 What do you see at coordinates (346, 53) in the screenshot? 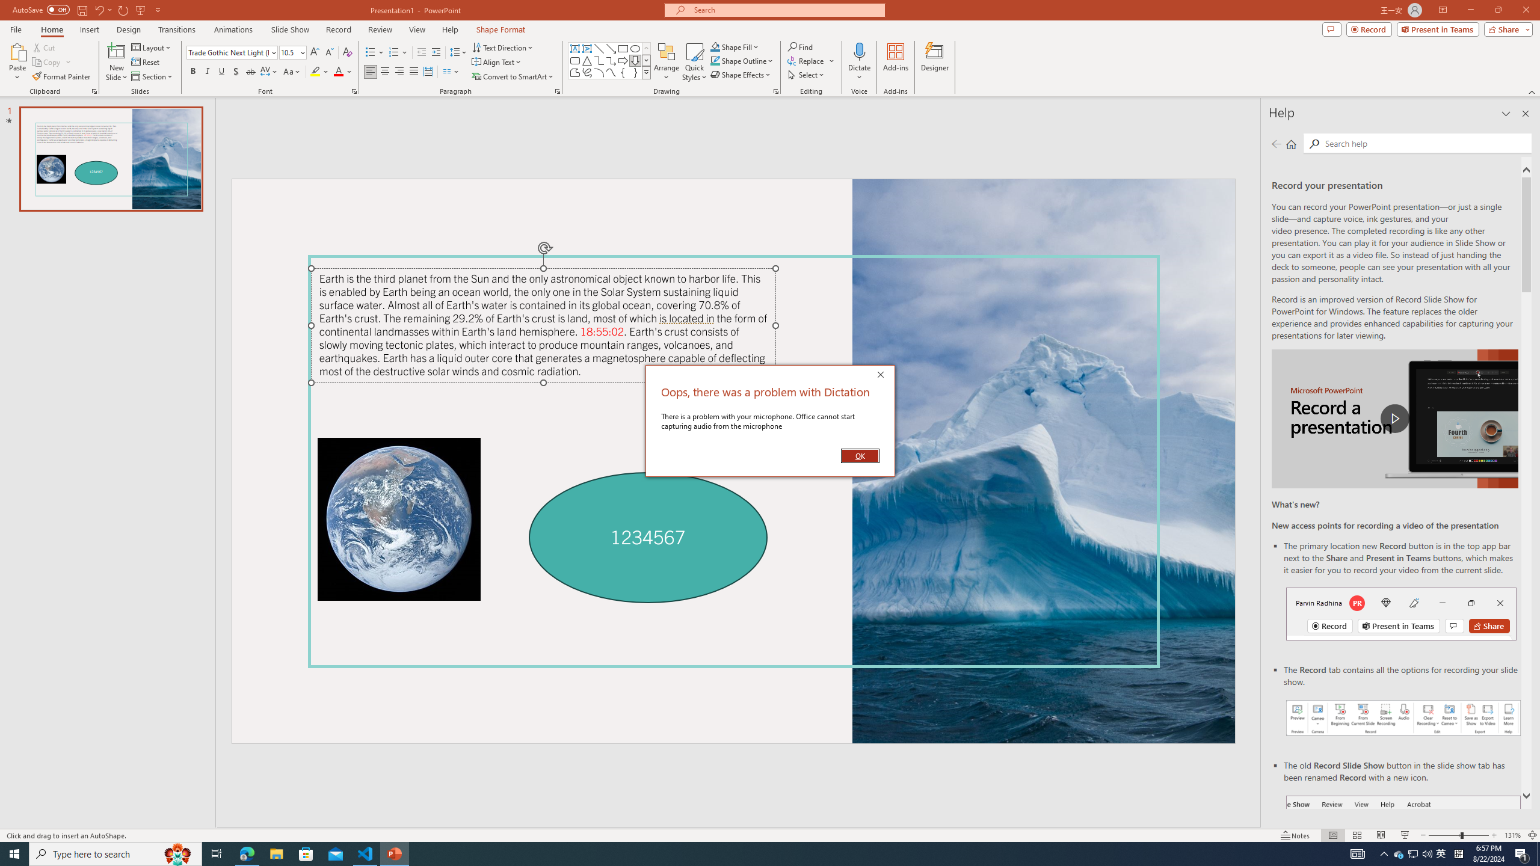
I see `Clear Formatting` at bounding box center [346, 53].